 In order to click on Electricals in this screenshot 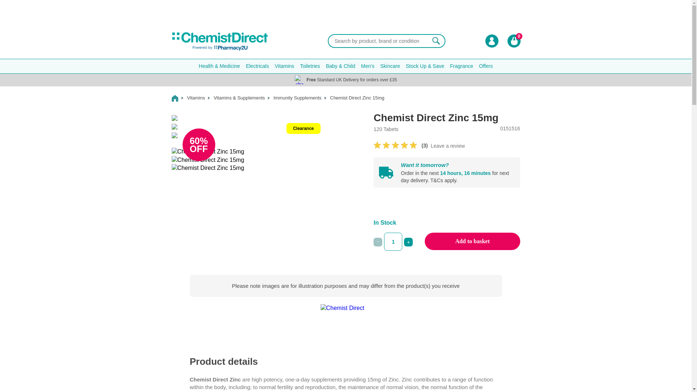, I will do `click(257, 66)`.